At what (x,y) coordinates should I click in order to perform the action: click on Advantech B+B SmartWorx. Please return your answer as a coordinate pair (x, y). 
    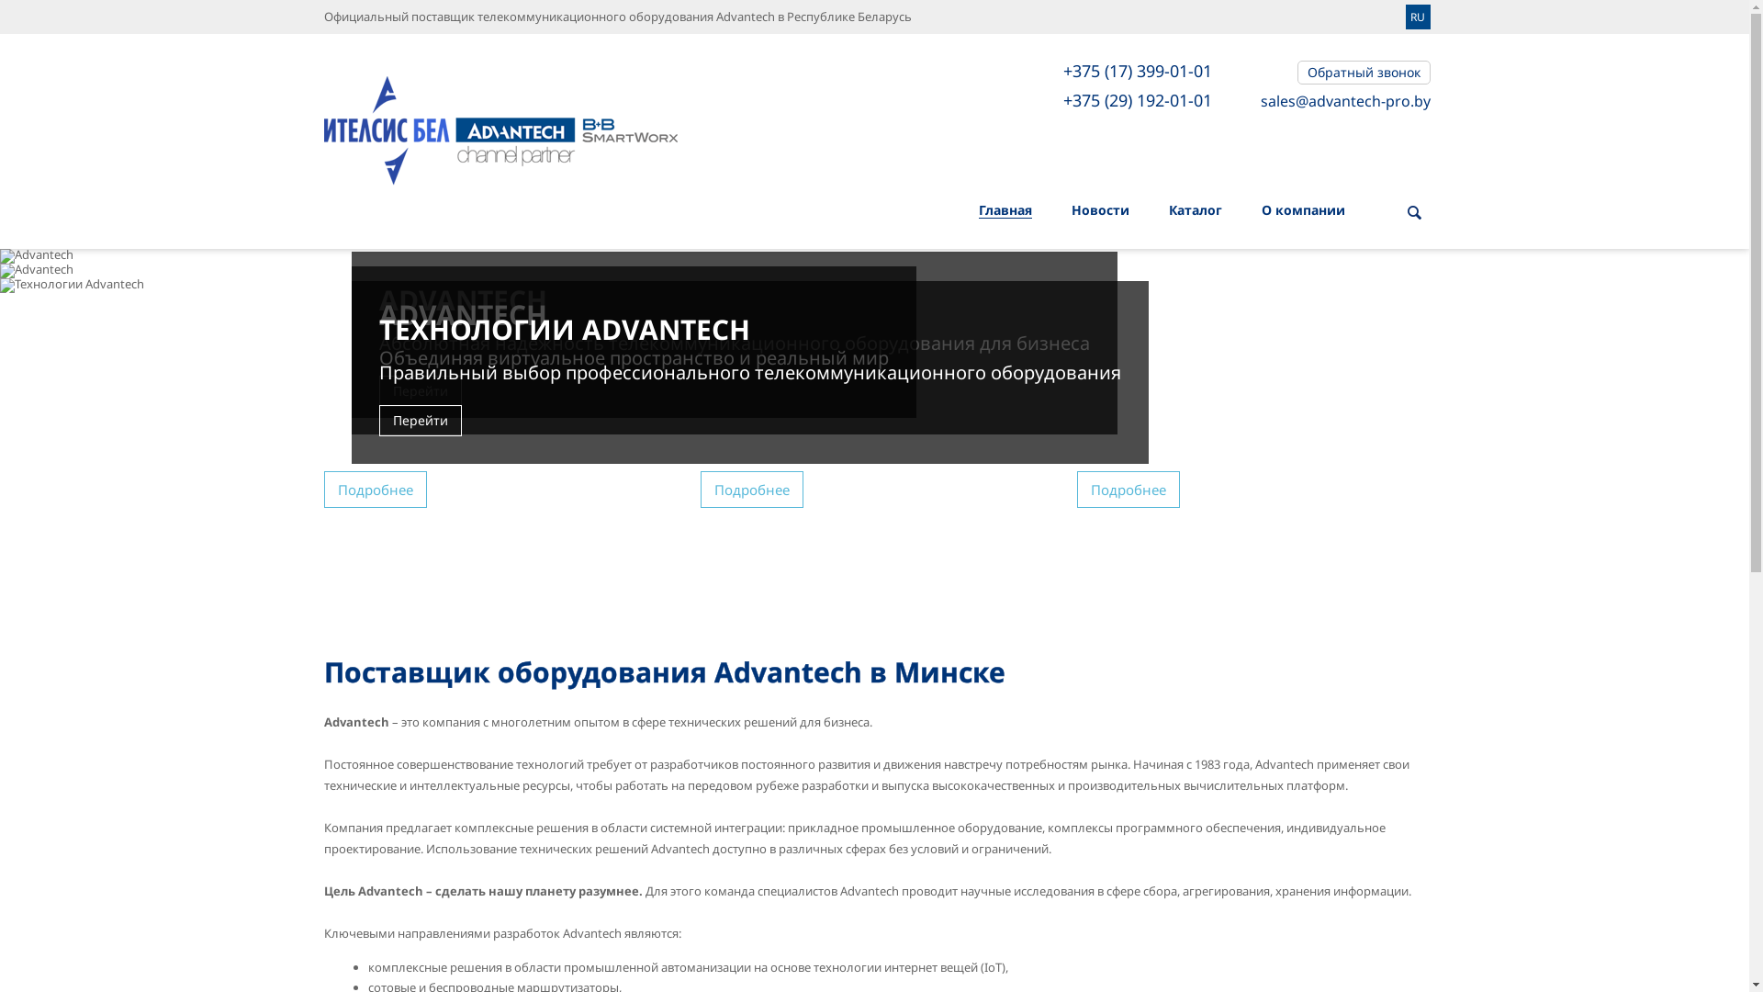
    Looking at the image, I should click on (500, 121).